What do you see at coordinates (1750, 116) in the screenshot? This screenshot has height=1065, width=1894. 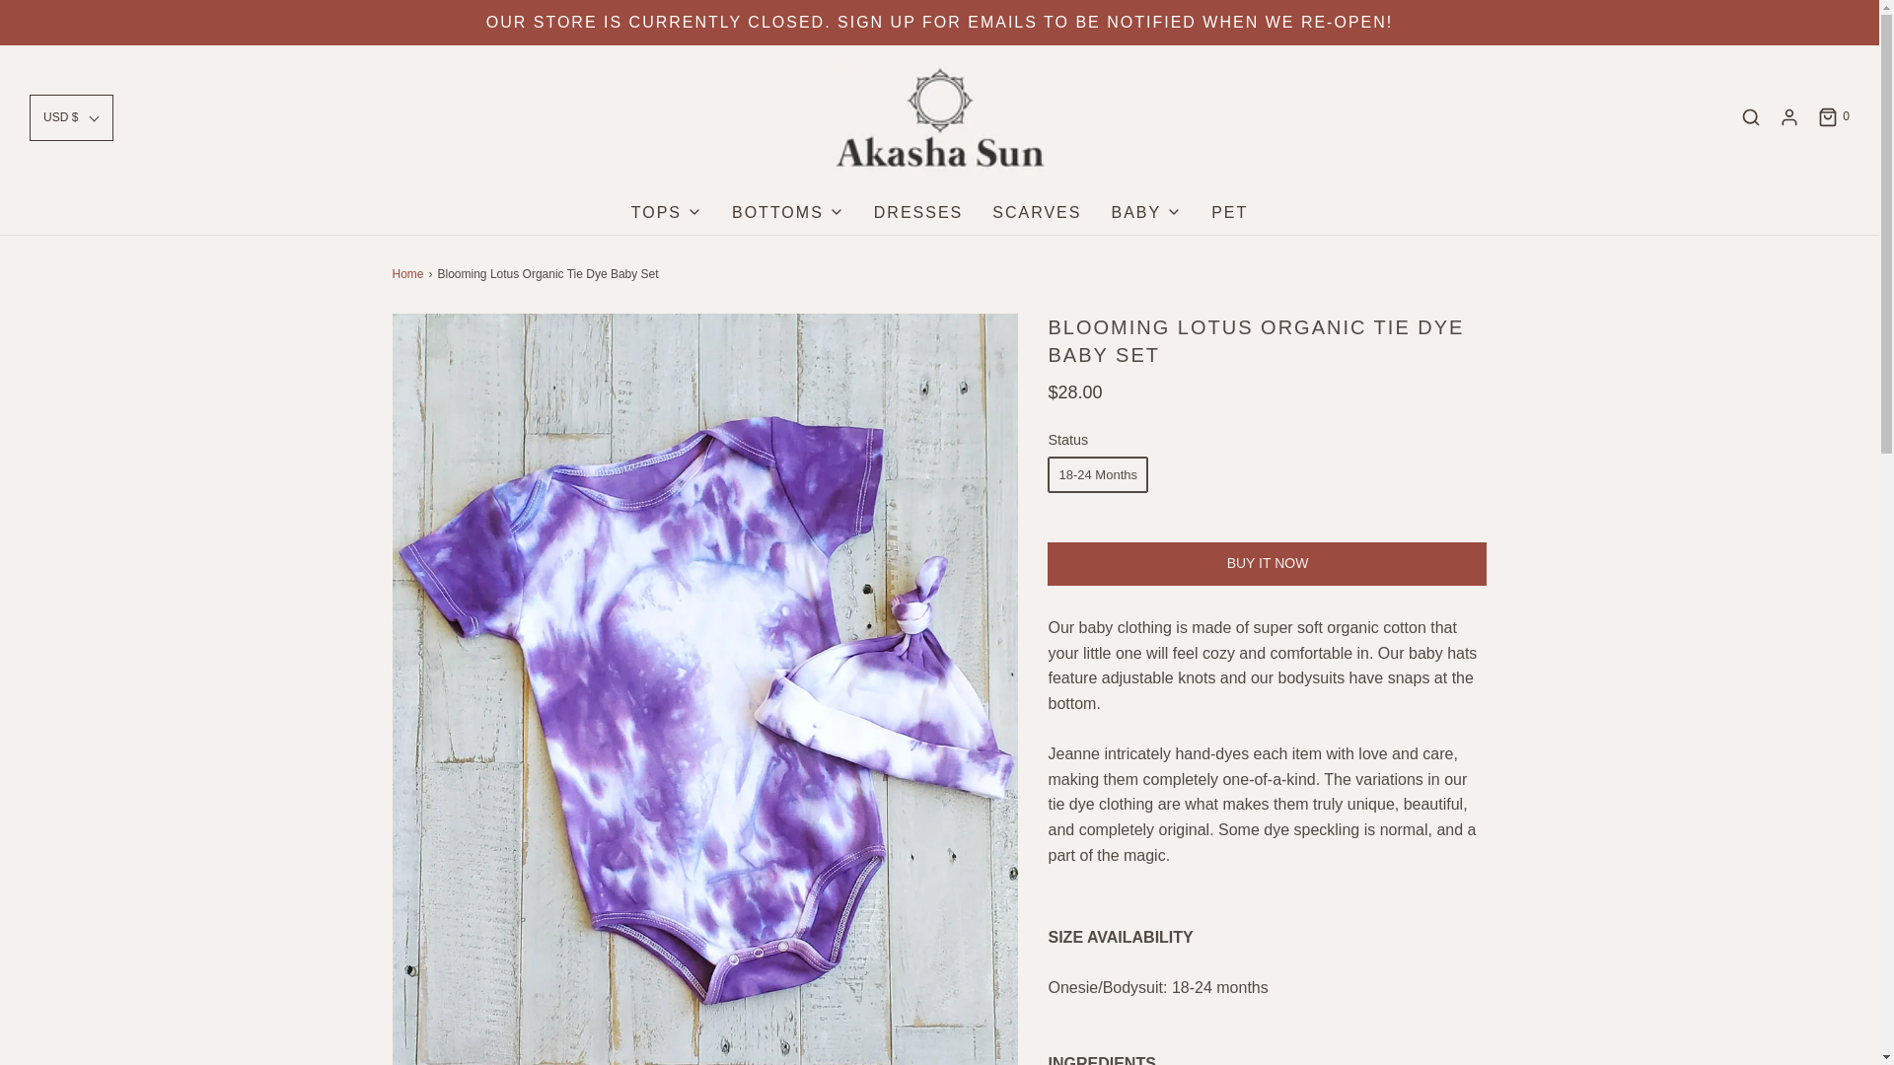 I see `Search` at bounding box center [1750, 116].